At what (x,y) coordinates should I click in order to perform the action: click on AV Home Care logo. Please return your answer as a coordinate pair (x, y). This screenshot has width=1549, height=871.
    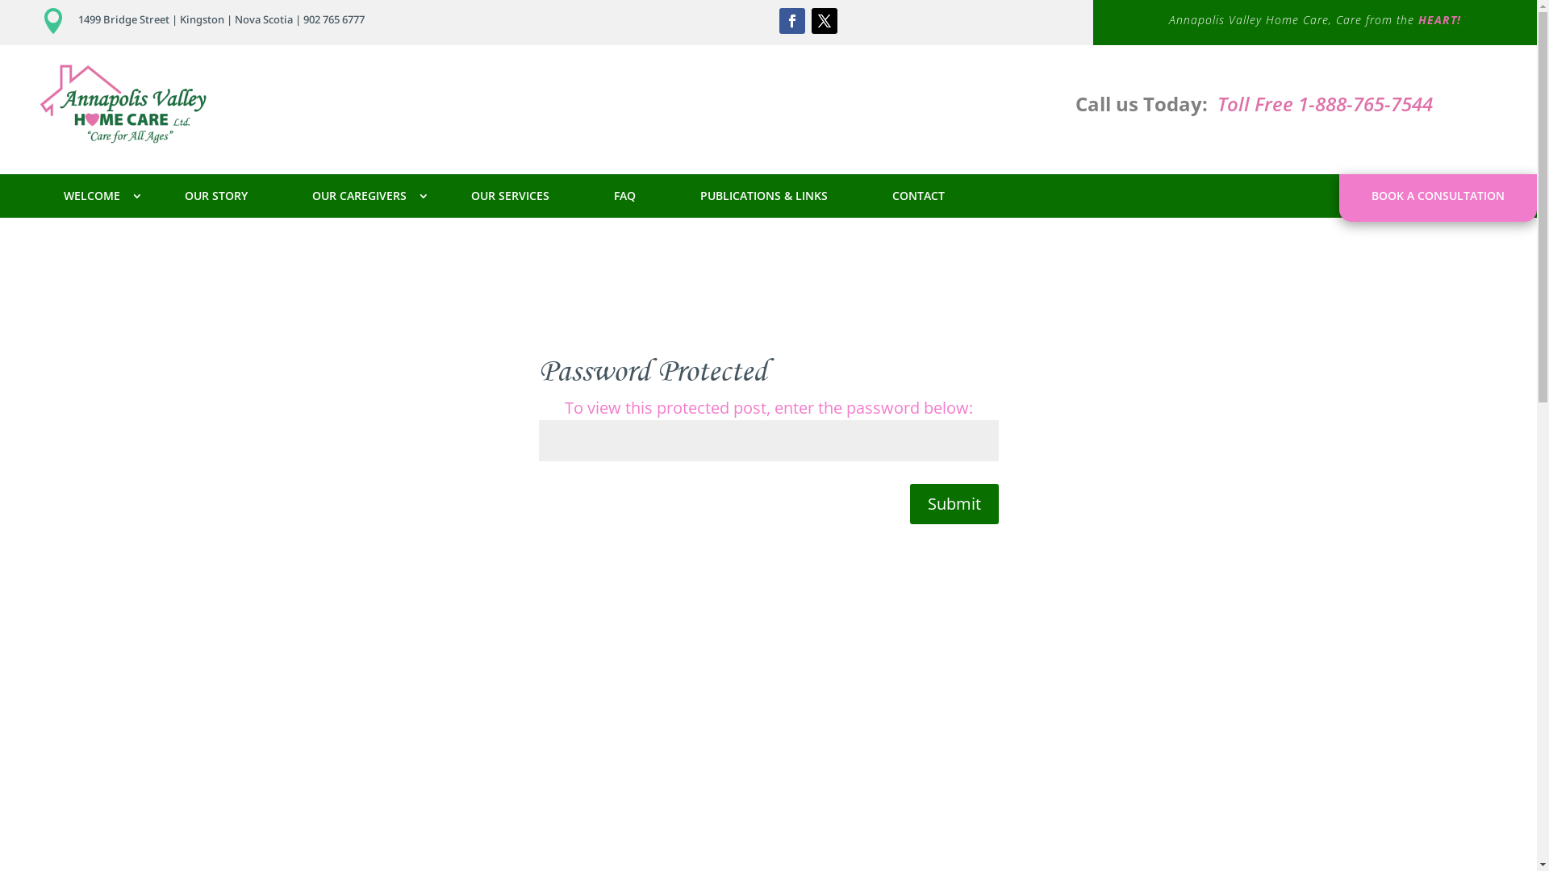
    Looking at the image, I should click on (123, 103).